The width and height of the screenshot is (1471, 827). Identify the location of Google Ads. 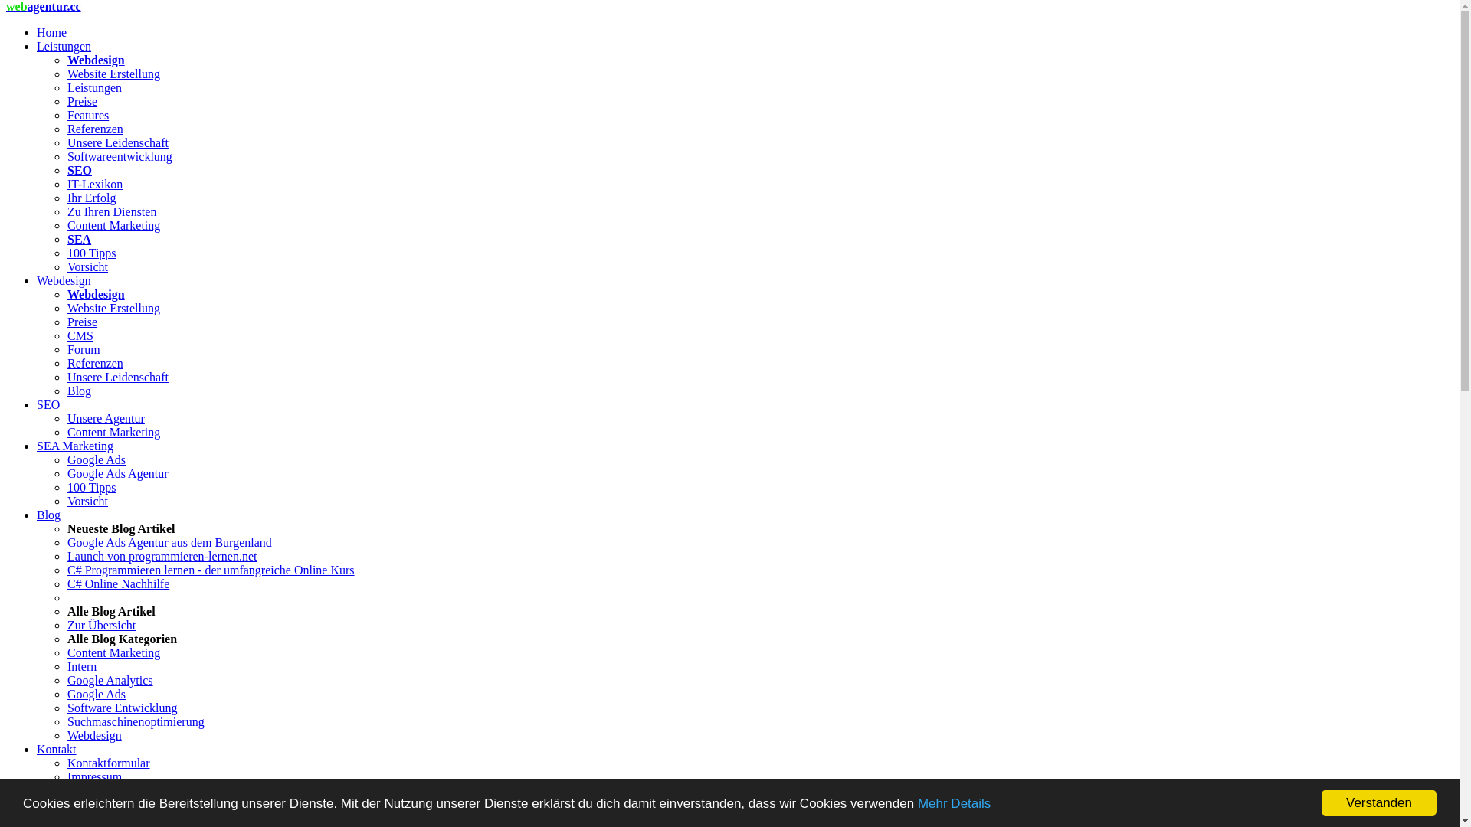
(97, 459).